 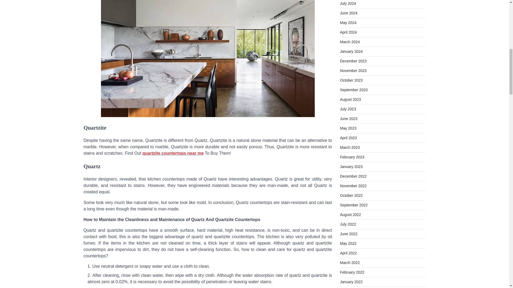 I want to click on May 2024, so click(x=348, y=22).